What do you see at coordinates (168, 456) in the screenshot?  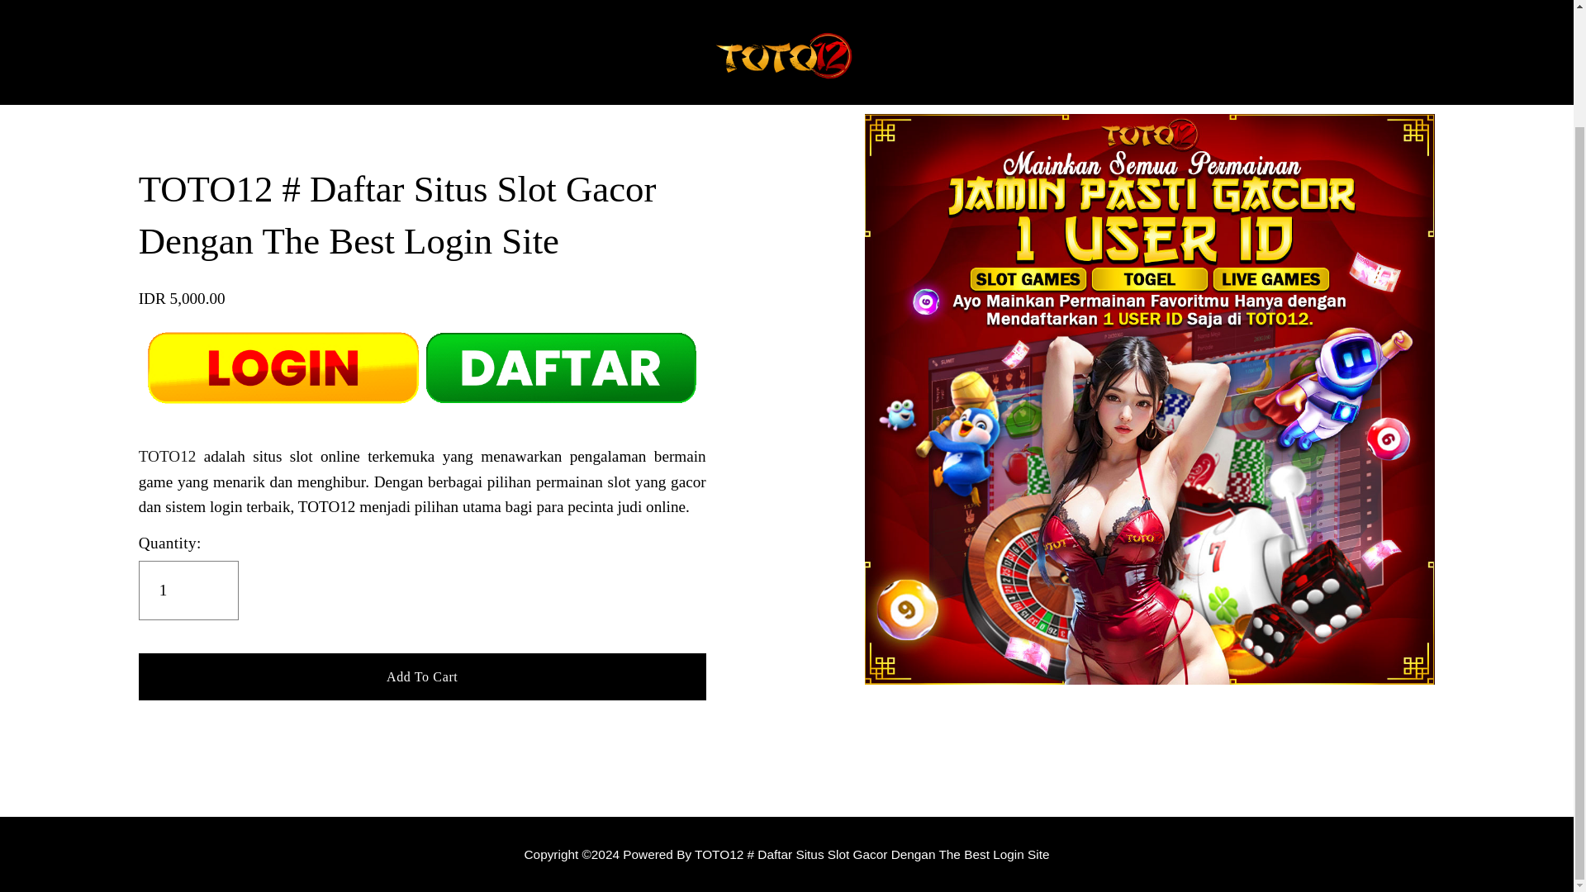 I see `TOTO12` at bounding box center [168, 456].